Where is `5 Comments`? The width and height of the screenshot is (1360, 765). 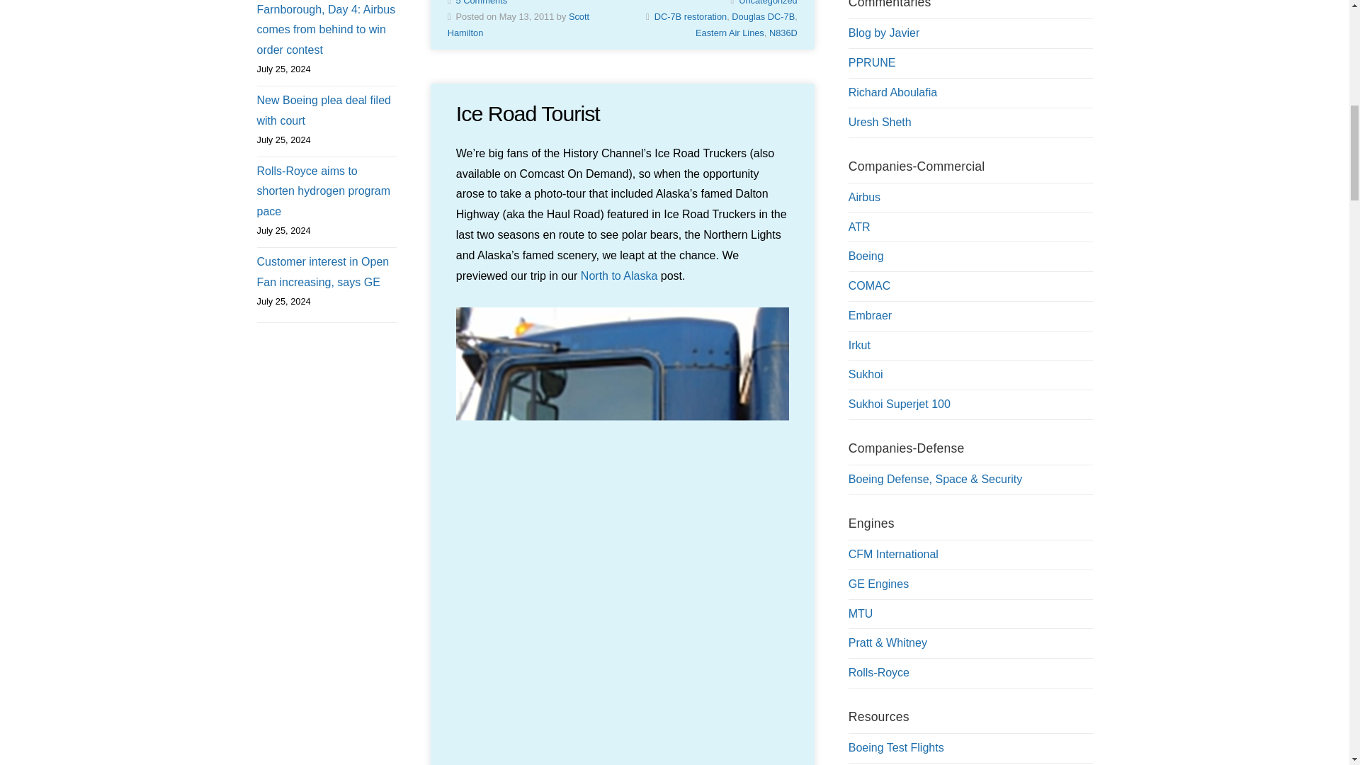
5 Comments is located at coordinates (482, 3).